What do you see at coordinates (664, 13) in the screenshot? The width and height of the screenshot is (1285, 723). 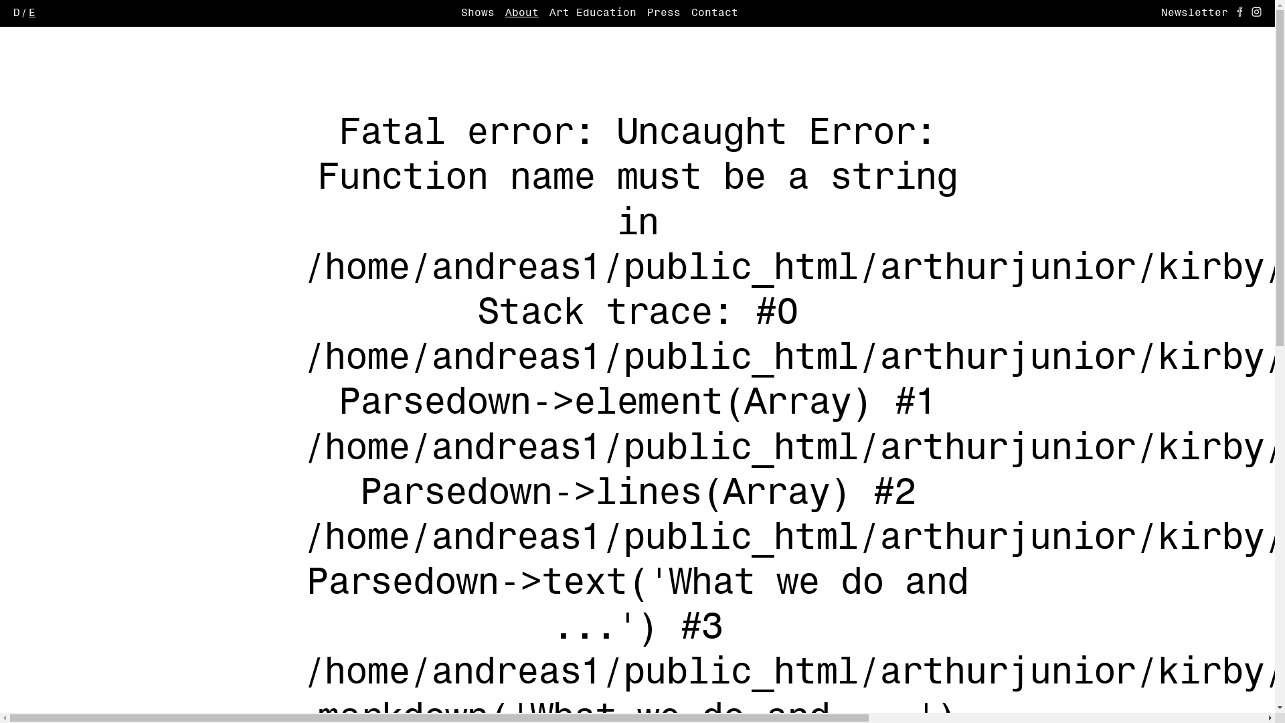 I see `Press` at bounding box center [664, 13].